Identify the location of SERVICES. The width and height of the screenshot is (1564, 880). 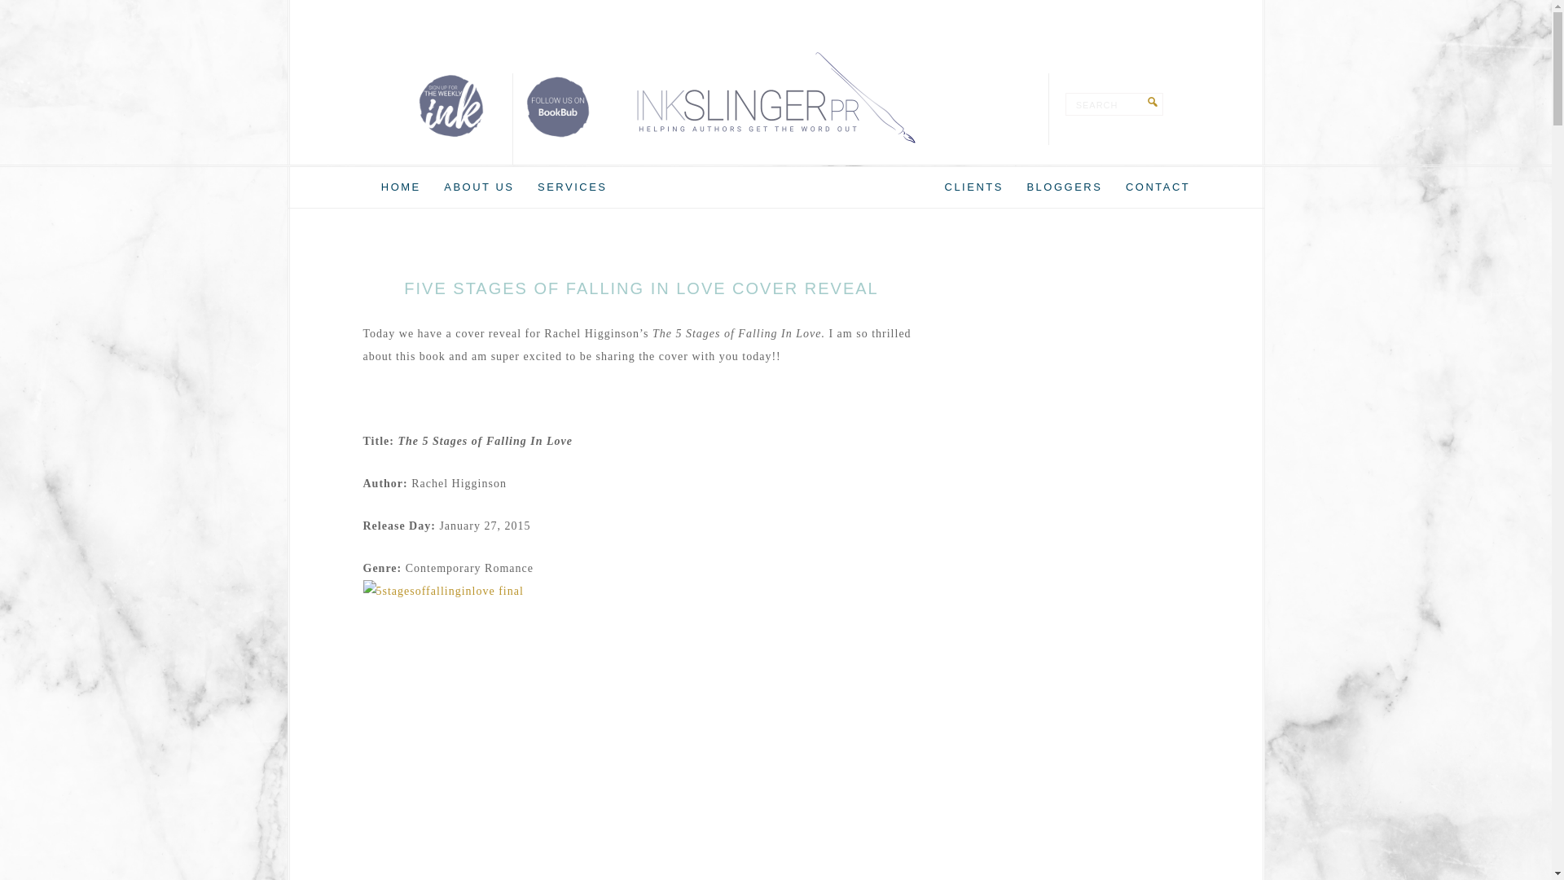
(573, 187).